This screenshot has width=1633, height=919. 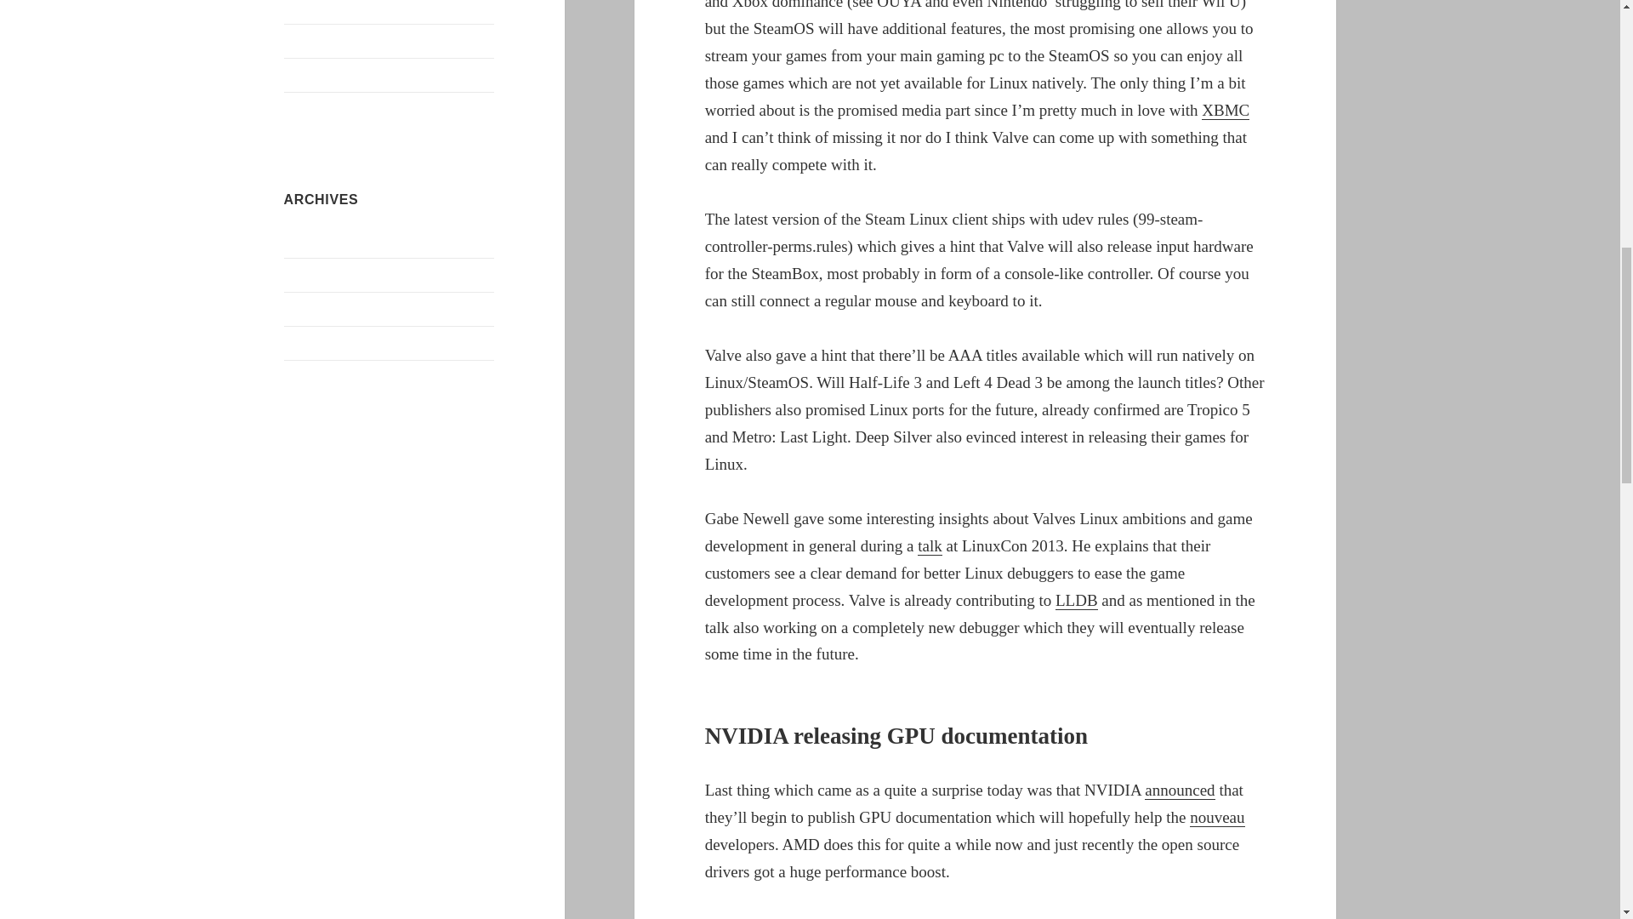 I want to click on June 2010, so click(x=311, y=376).